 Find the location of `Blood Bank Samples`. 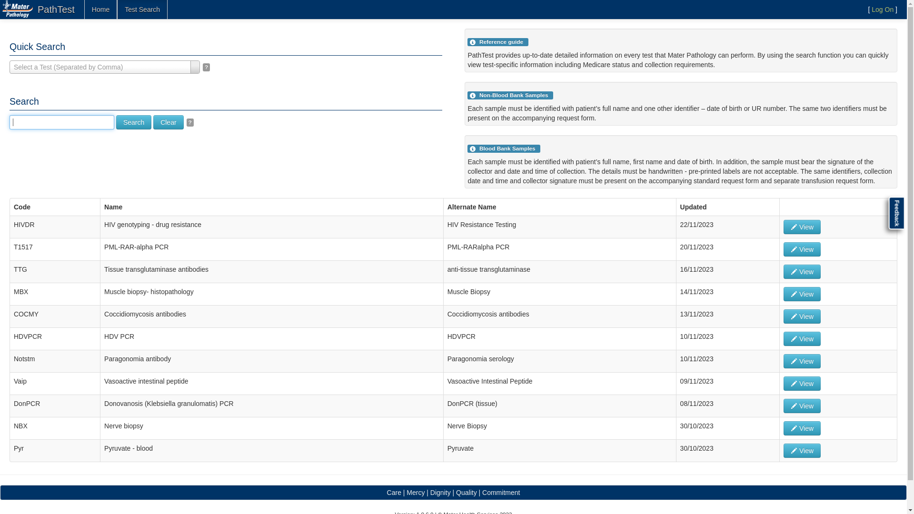

Blood Bank Samples is located at coordinates (473, 149).